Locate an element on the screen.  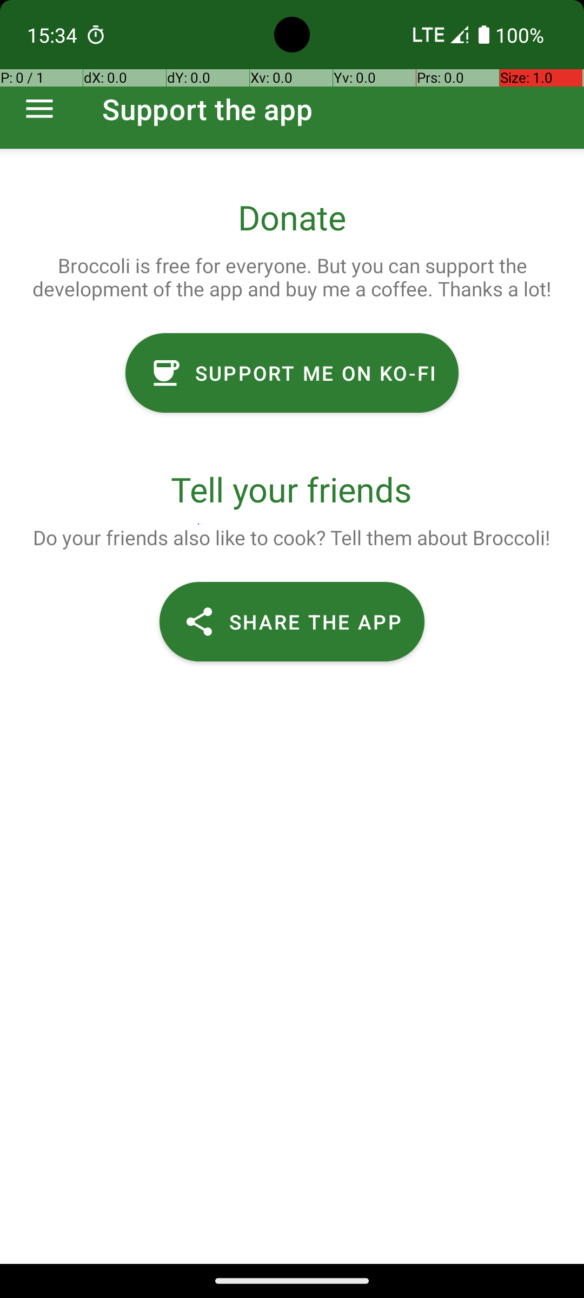
SUPPORT ME ON KO-FI is located at coordinates (292, 373).